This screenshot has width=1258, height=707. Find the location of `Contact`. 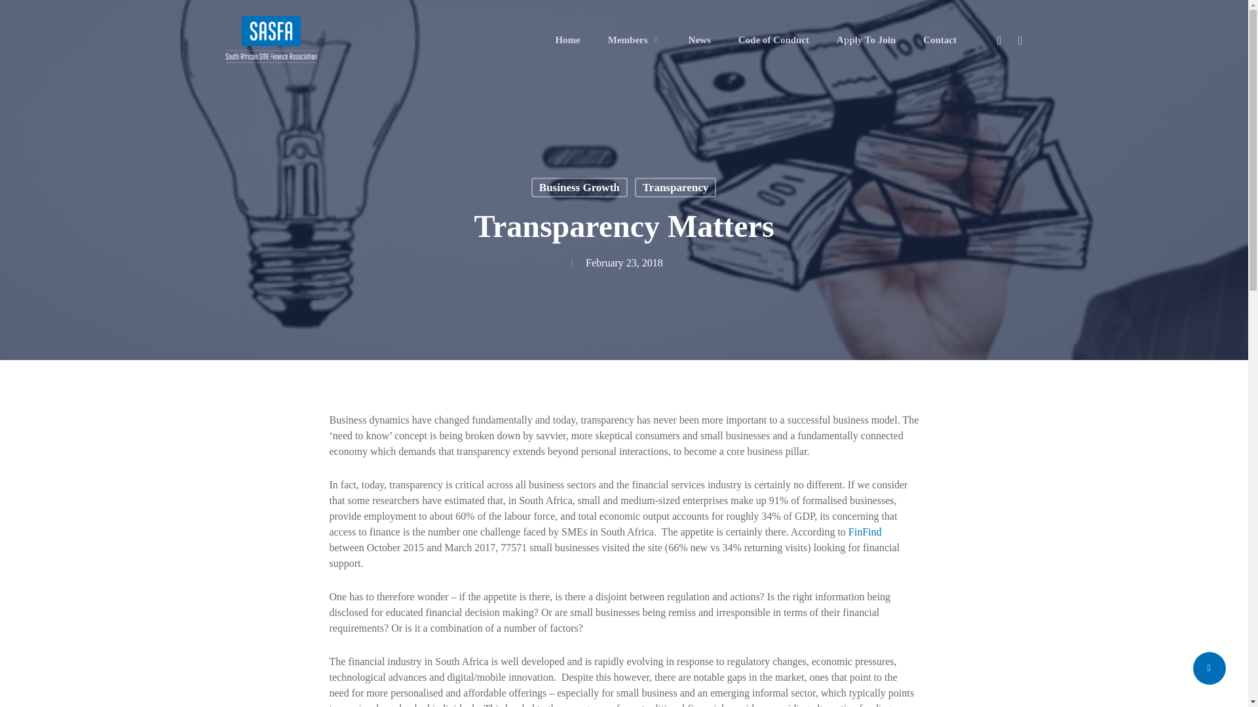

Contact is located at coordinates (940, 40).